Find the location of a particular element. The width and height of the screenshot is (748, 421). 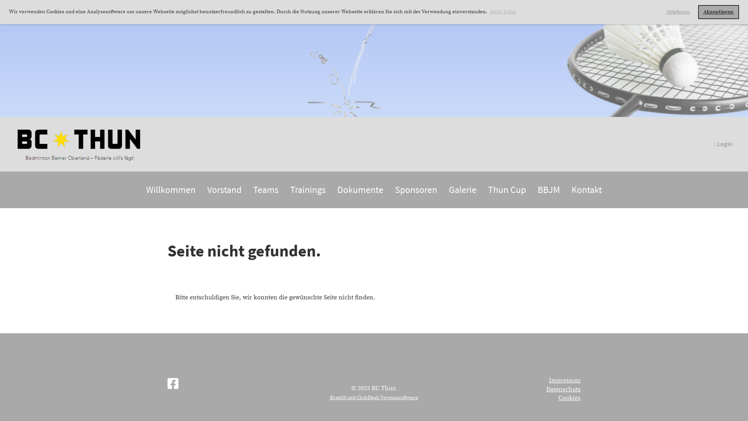

Sponsoren is located at coordinates (416, 190).